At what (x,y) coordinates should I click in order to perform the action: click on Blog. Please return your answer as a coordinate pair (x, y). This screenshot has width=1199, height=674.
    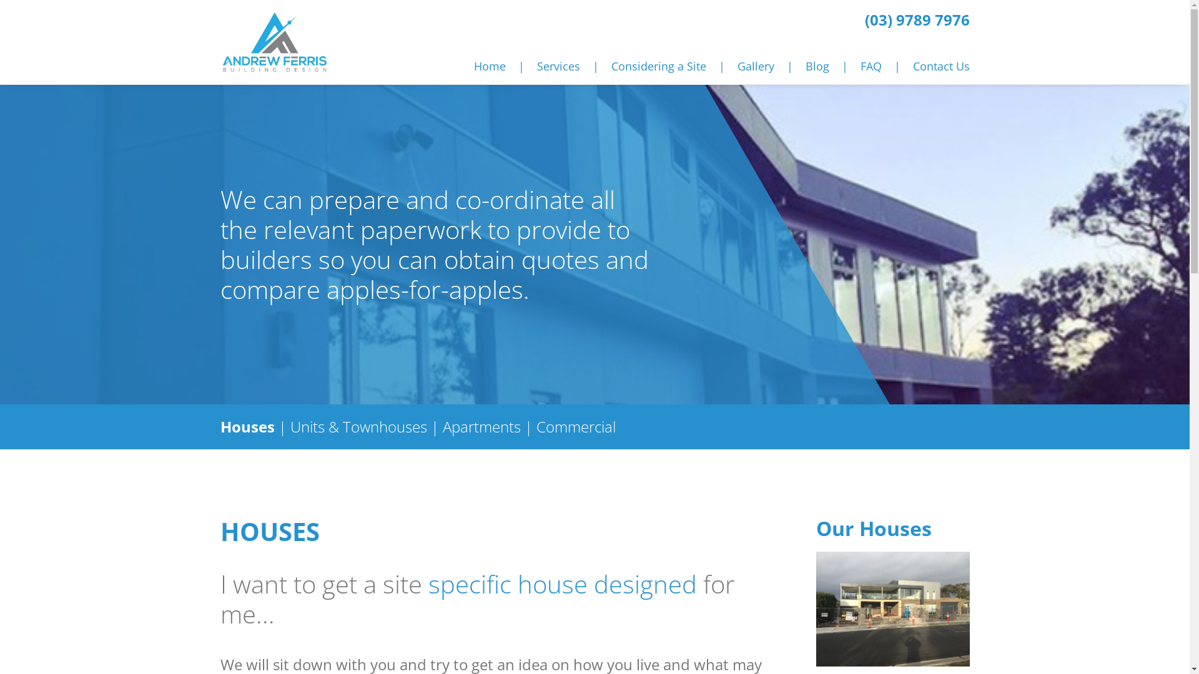
    Looking at the image, I should click on (817, 66).